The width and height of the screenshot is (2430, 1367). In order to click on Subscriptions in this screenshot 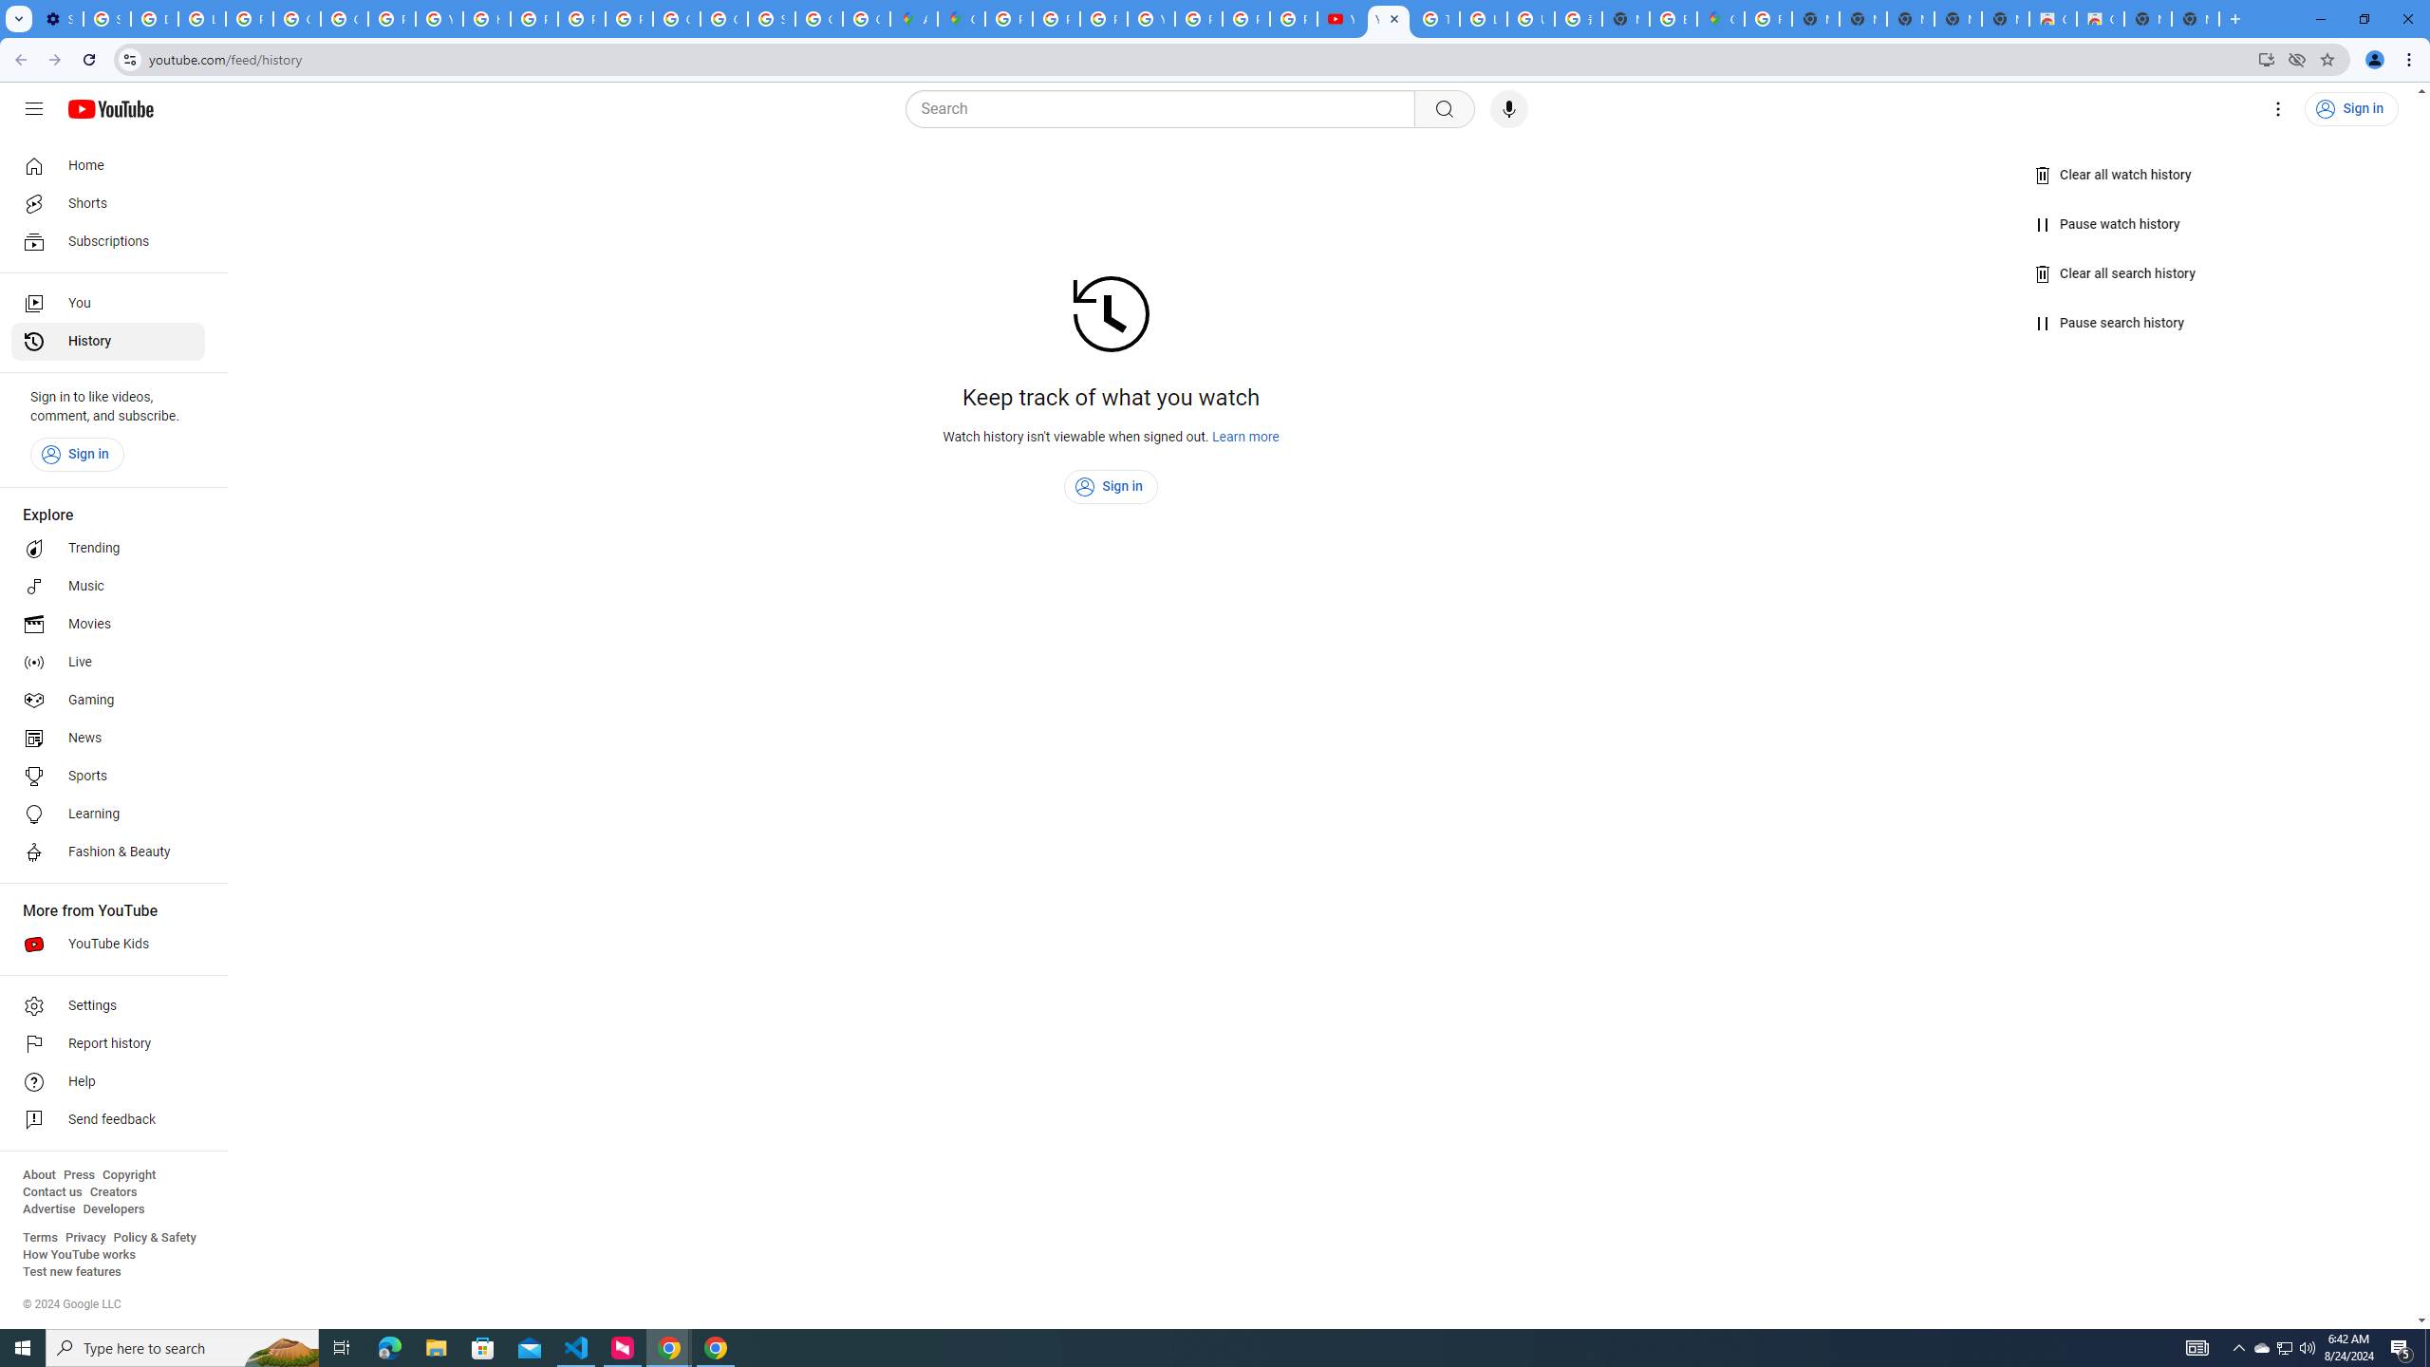, I will do `click(108, 241)`.